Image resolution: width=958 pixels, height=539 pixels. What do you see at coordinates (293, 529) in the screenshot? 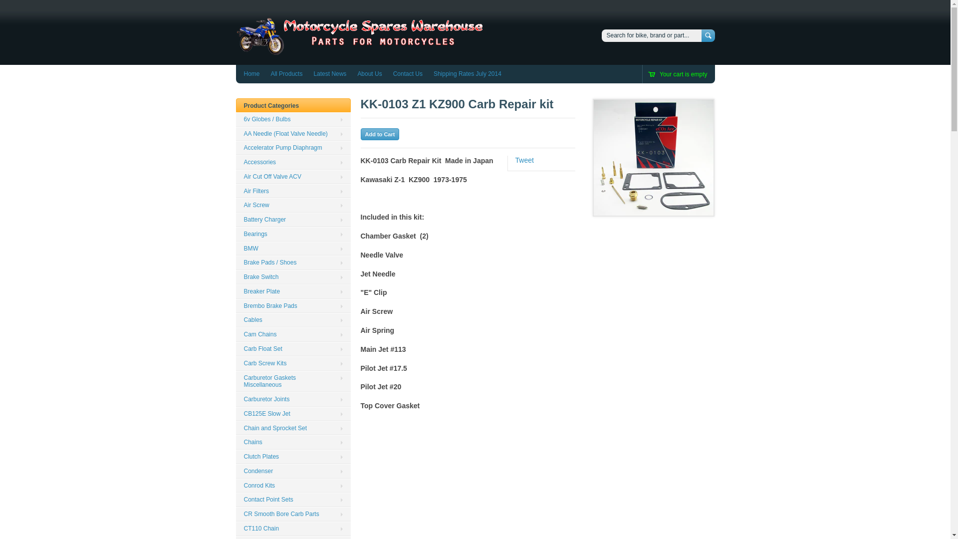
I see `CT110 Chain` at bounding box center [293, 529].